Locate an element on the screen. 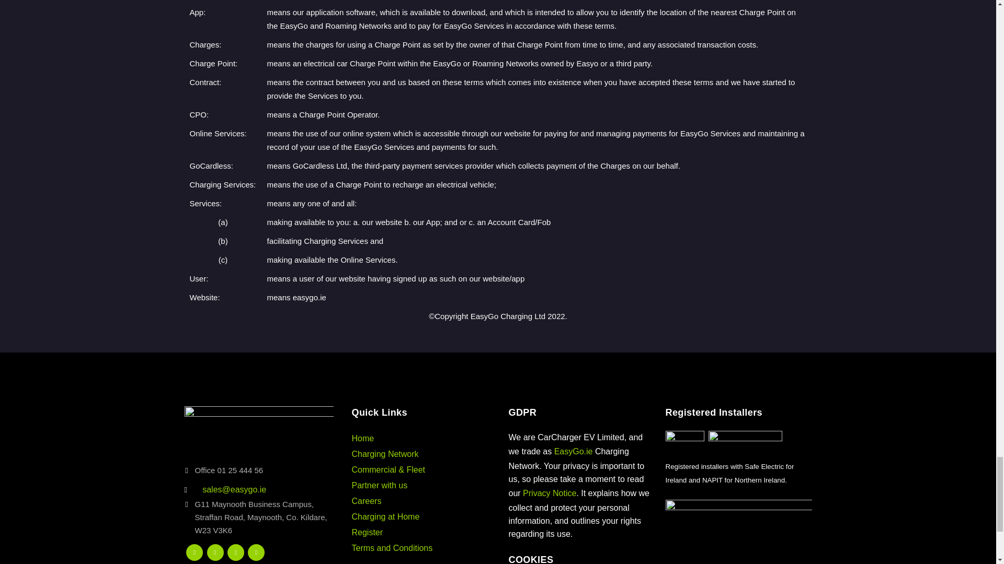 This screenshot has height=564, width=1004. Register is located at coordinates (367, 532).